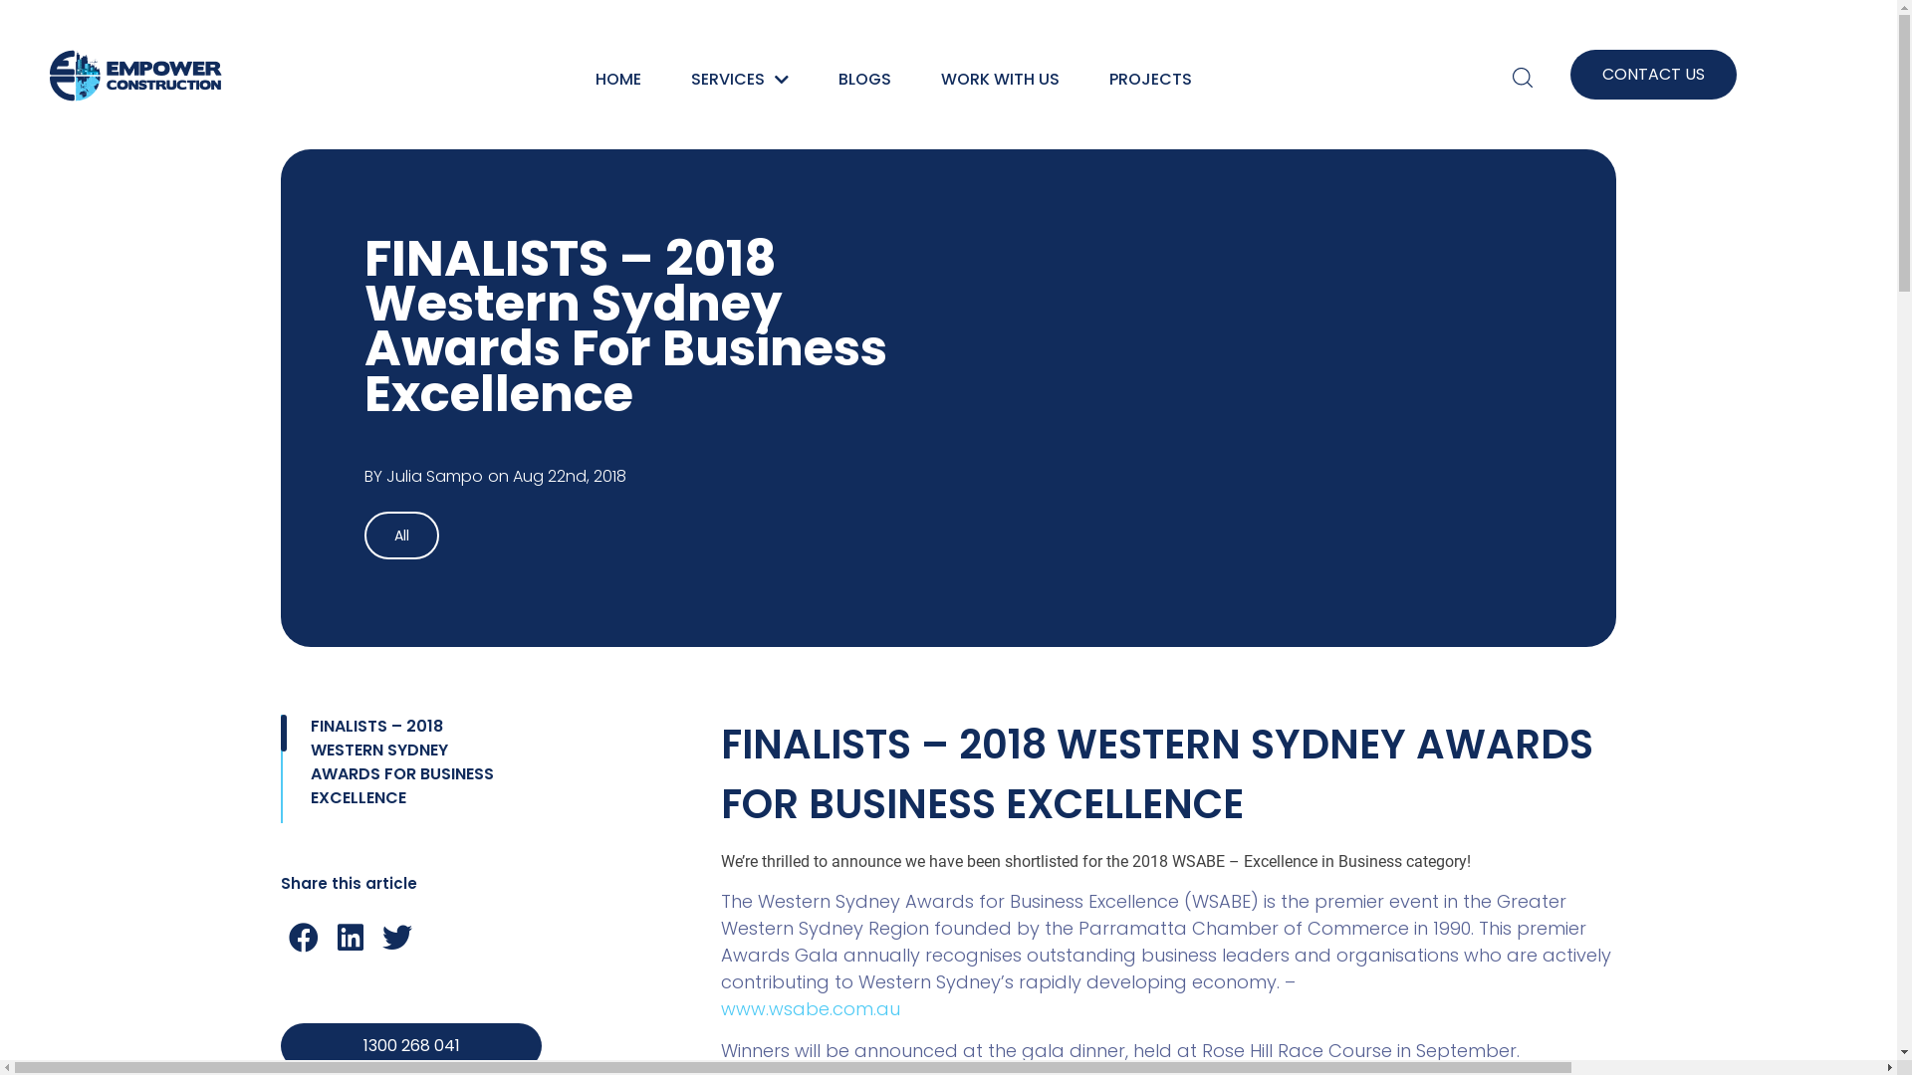 Image resolution: width=1912 pixels, height=1075 pixels. Describe the element at coordinates (411, 1046) in the screenshot. I see `1300 268 041` at that location.